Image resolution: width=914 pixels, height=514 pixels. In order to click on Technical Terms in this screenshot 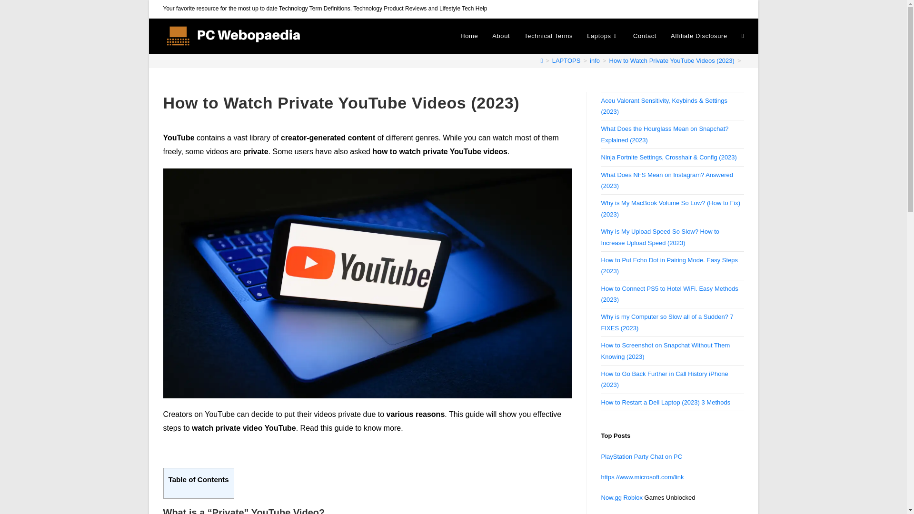, I will do `click(548, 36)`.